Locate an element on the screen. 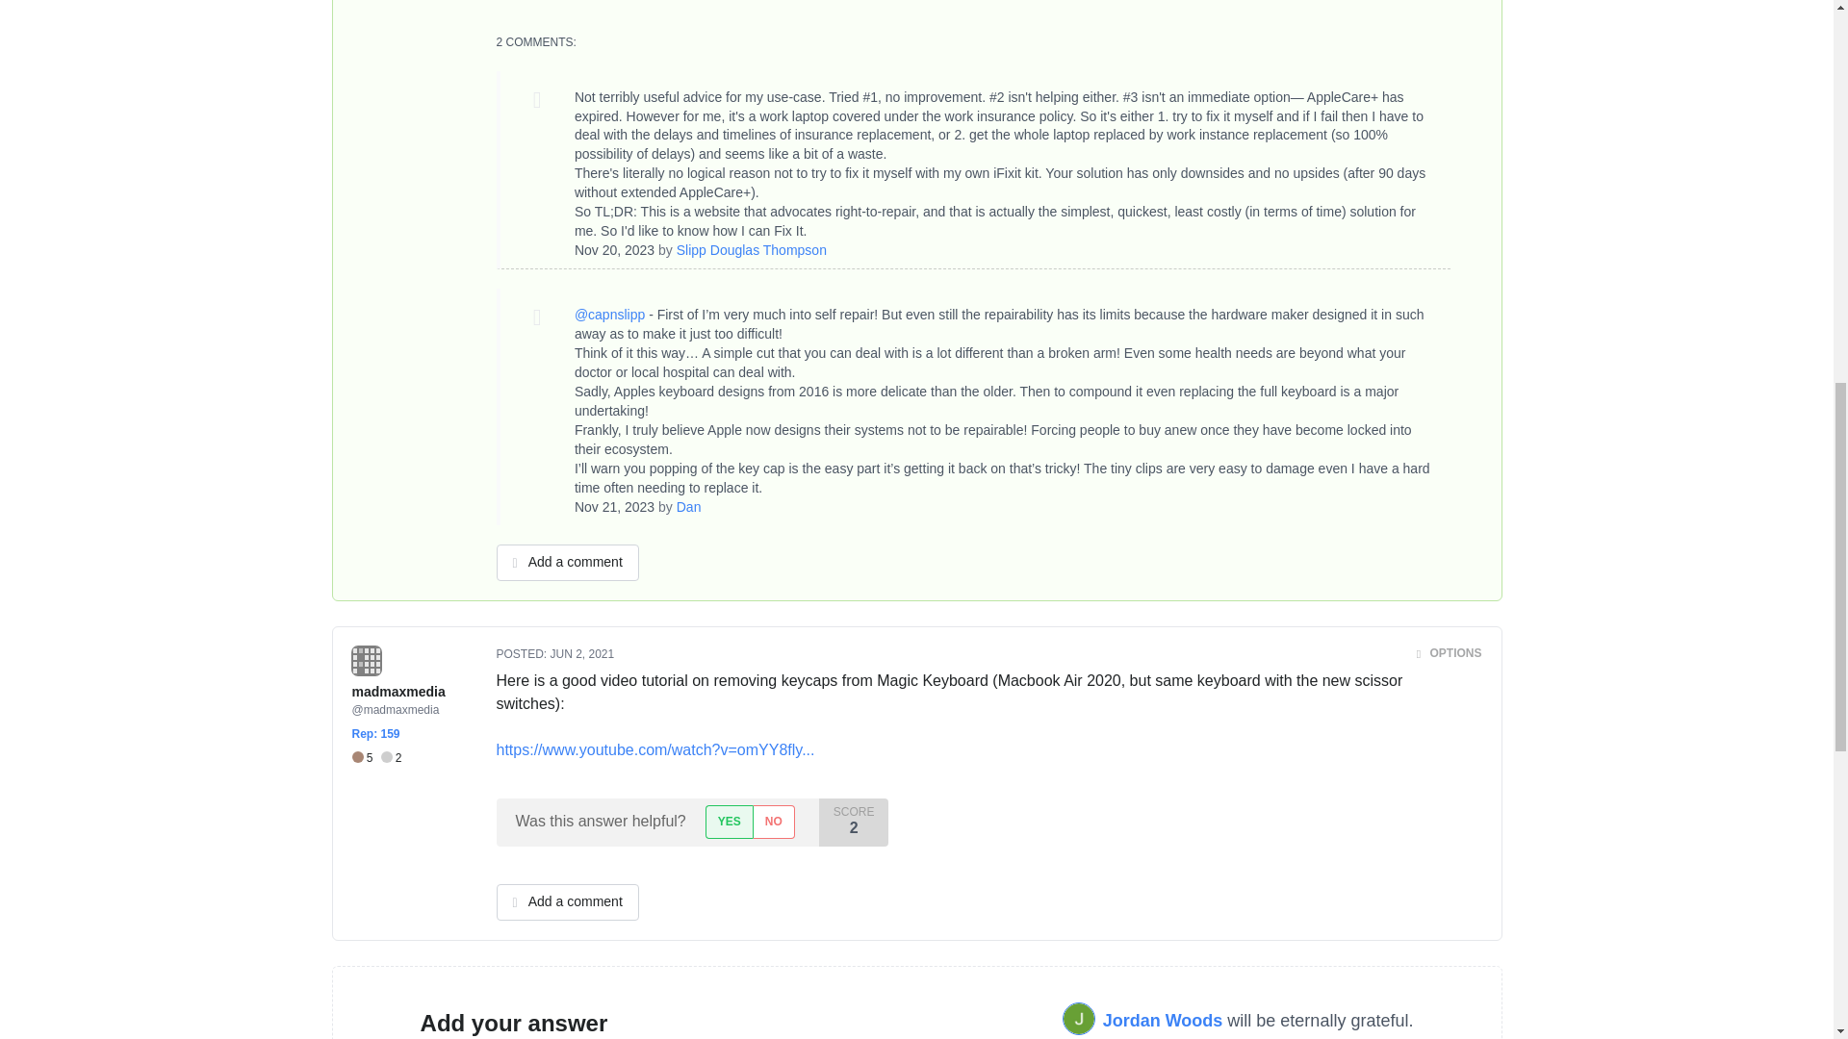 This screenshot has height=1039, width=1848. 2 Silver badges is located at coordinates (391, 758).